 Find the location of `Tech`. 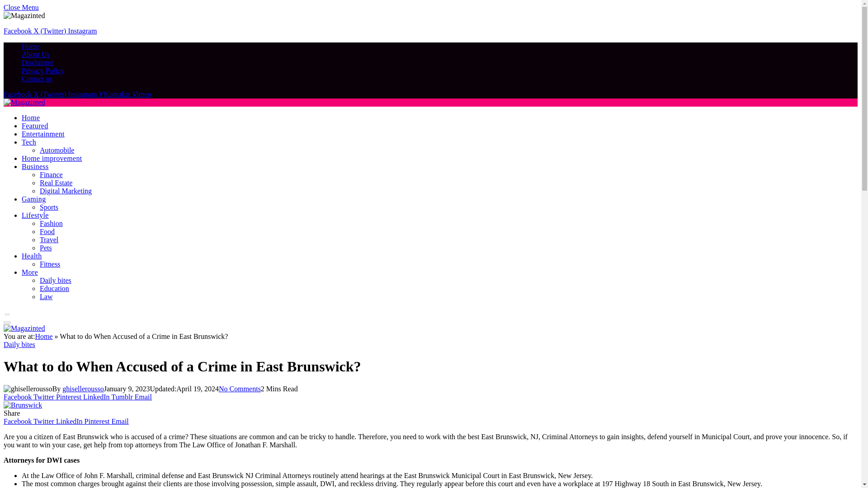

Tech is located at coordinates (29, 142).